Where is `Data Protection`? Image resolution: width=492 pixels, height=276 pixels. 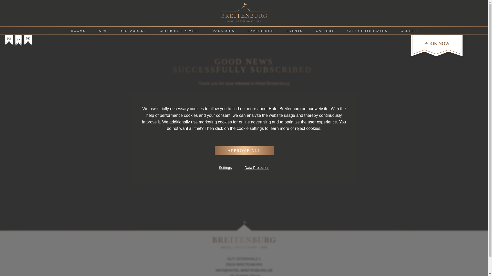 Data Protection is located at coordinates (257, 168).